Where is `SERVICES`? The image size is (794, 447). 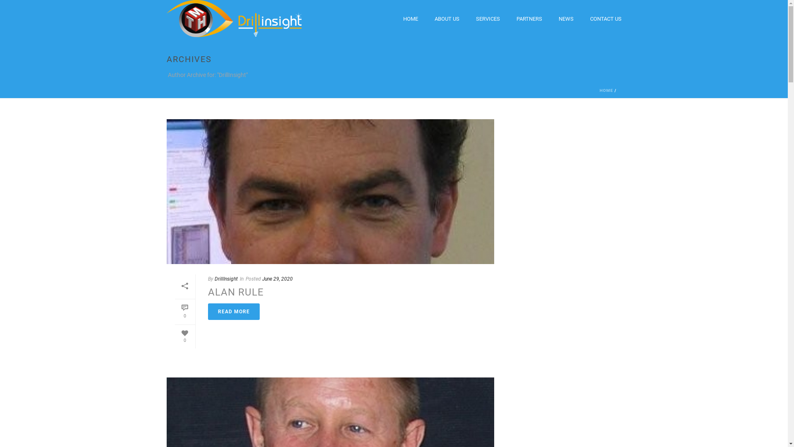 SERVICES is located at coordinates (488, 19).